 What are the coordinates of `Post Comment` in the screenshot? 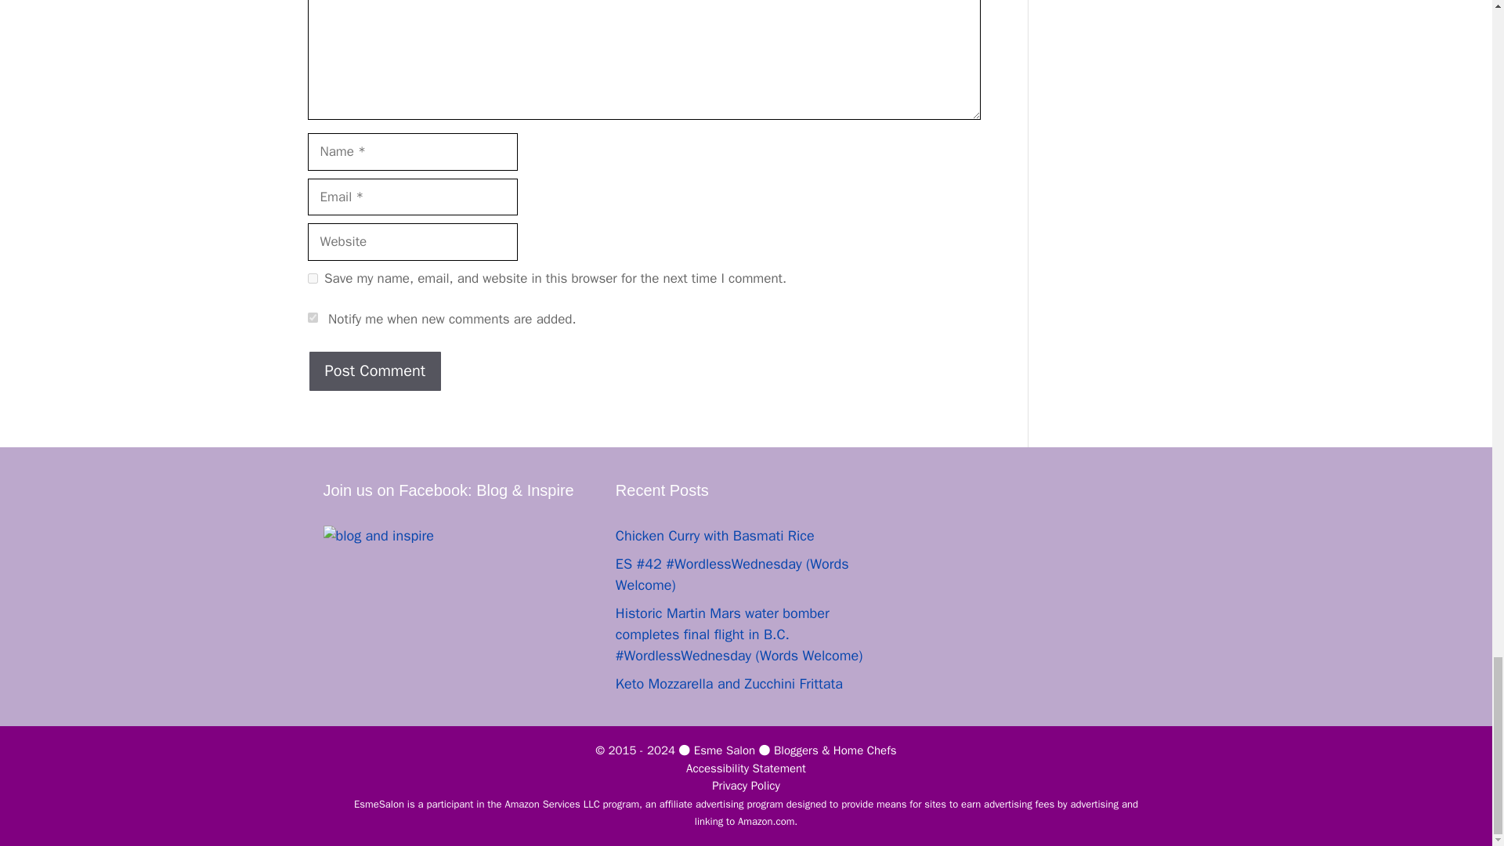 It's located at (374, 371).